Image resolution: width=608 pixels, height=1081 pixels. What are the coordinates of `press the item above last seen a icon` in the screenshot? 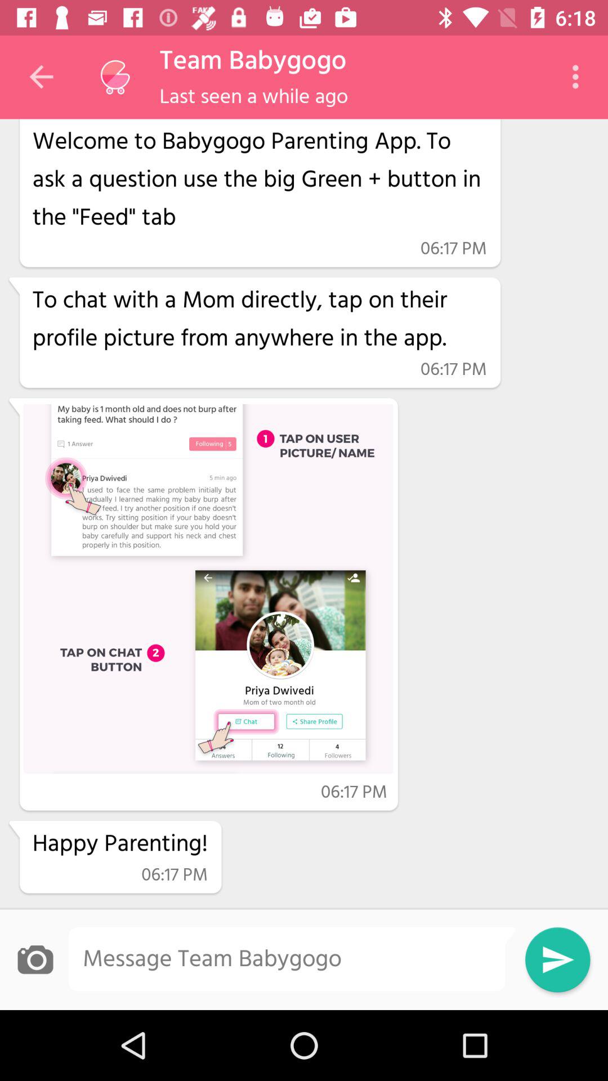 It's located at (253, 61).